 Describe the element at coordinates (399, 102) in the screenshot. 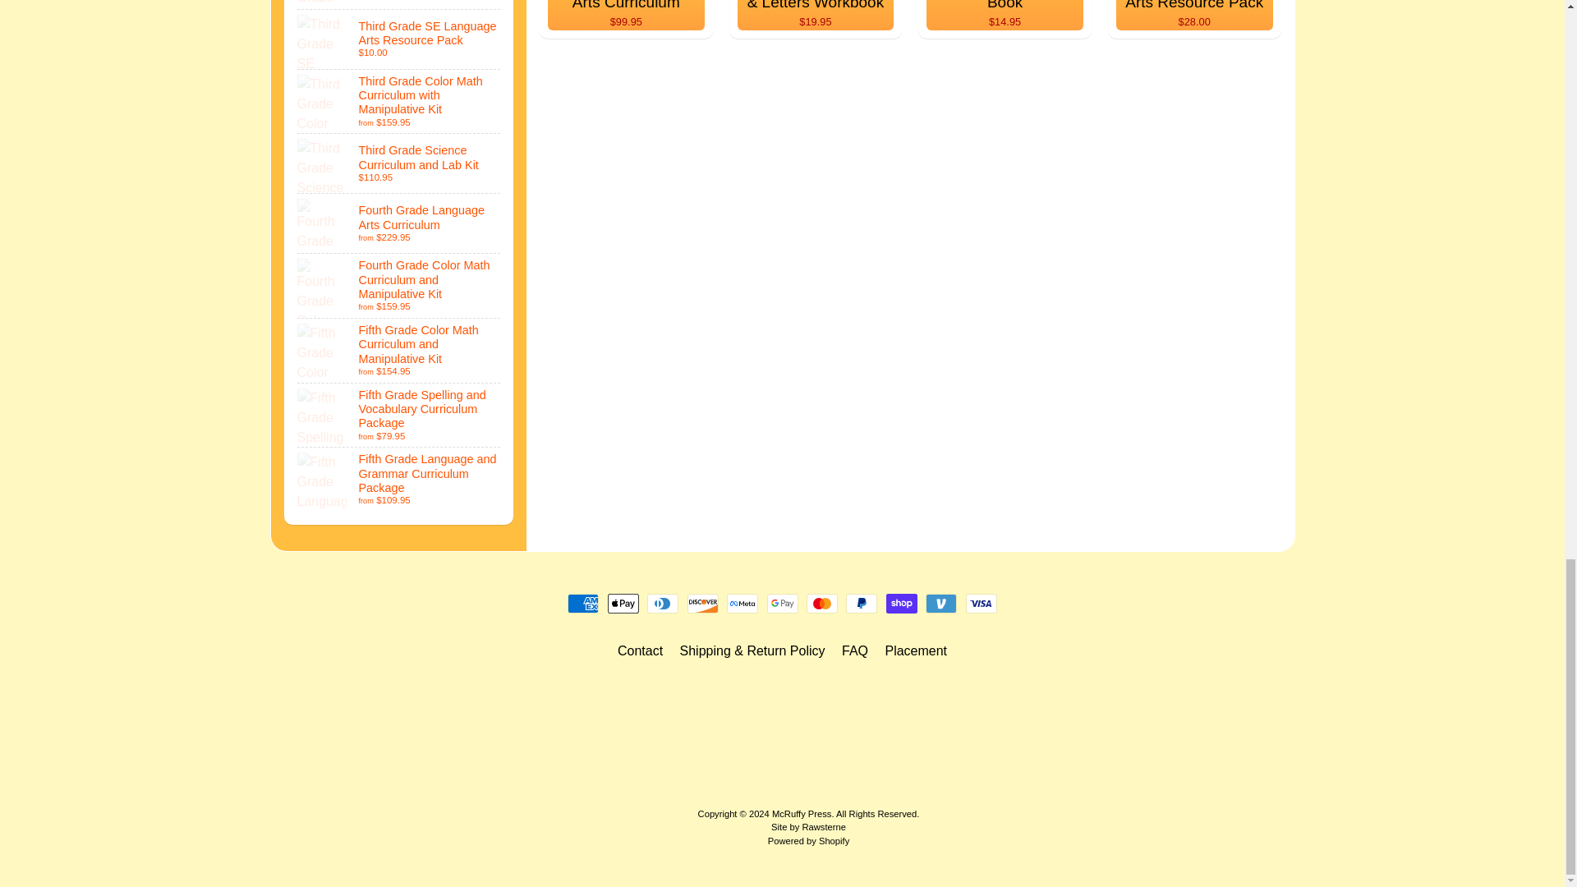

I see `Third Grade Color Math Curriculum with Manipulative Kit` at that location.